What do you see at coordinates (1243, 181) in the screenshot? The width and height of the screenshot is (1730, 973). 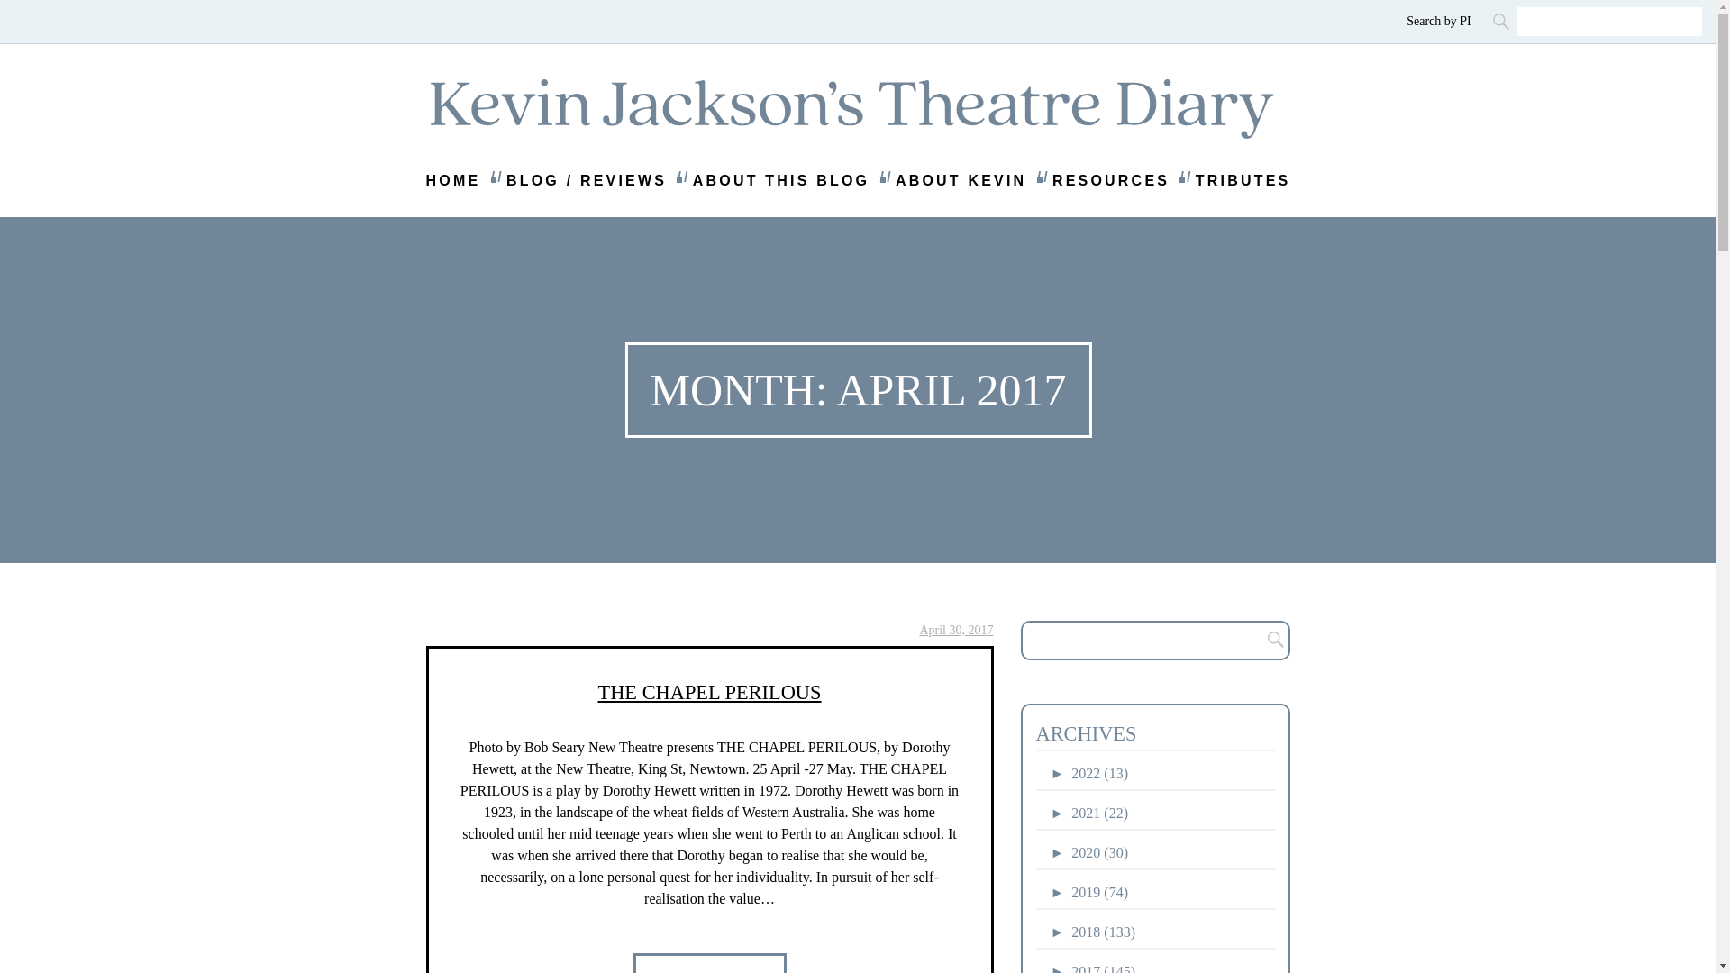 I see `TRIBUTES` at bounding box center [1243, 181].